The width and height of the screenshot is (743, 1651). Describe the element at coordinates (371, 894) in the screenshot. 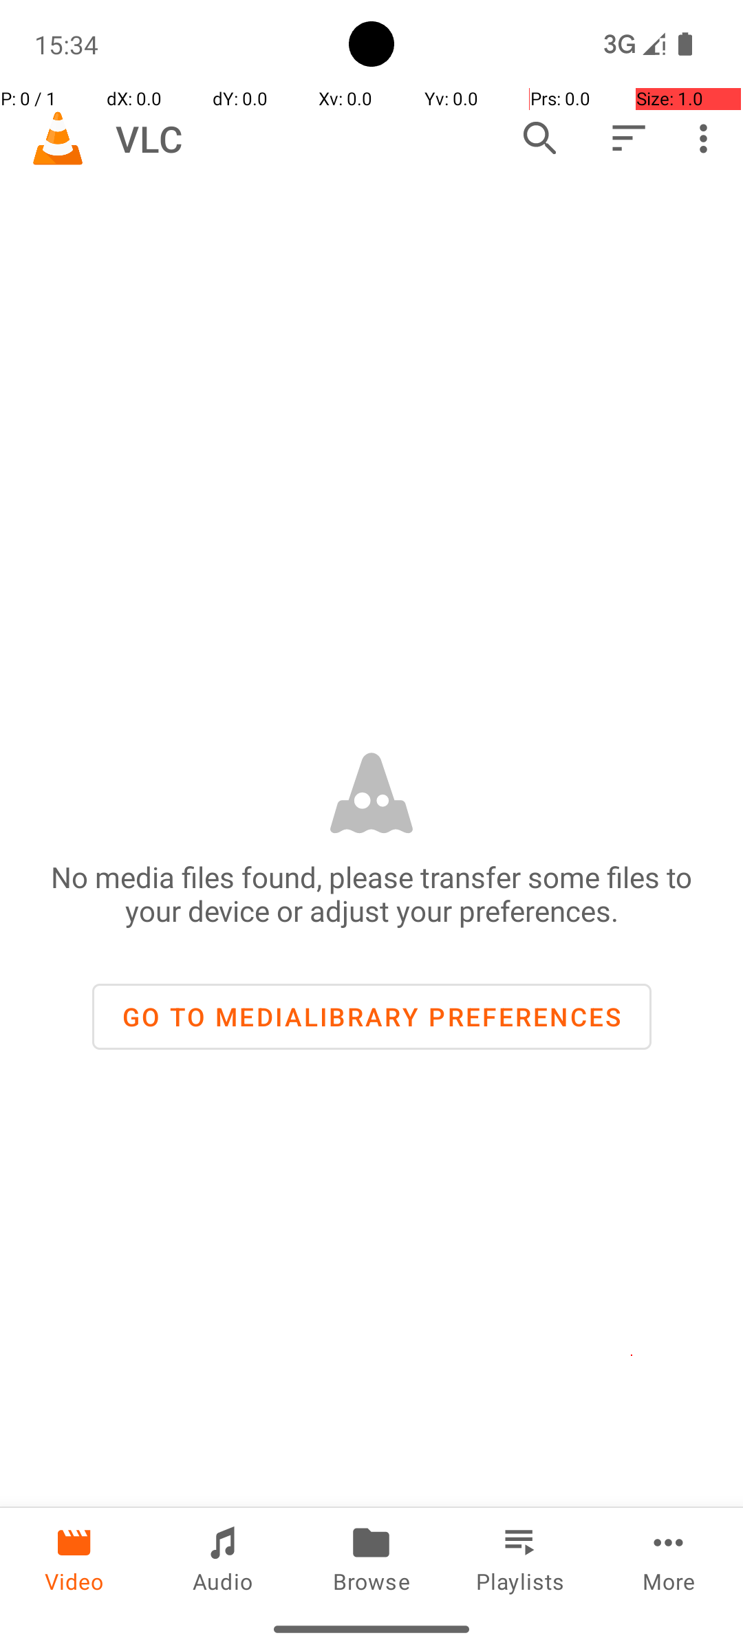

I see `No media files found, please transfer some files to your device or adjust your preferences.` at that location.